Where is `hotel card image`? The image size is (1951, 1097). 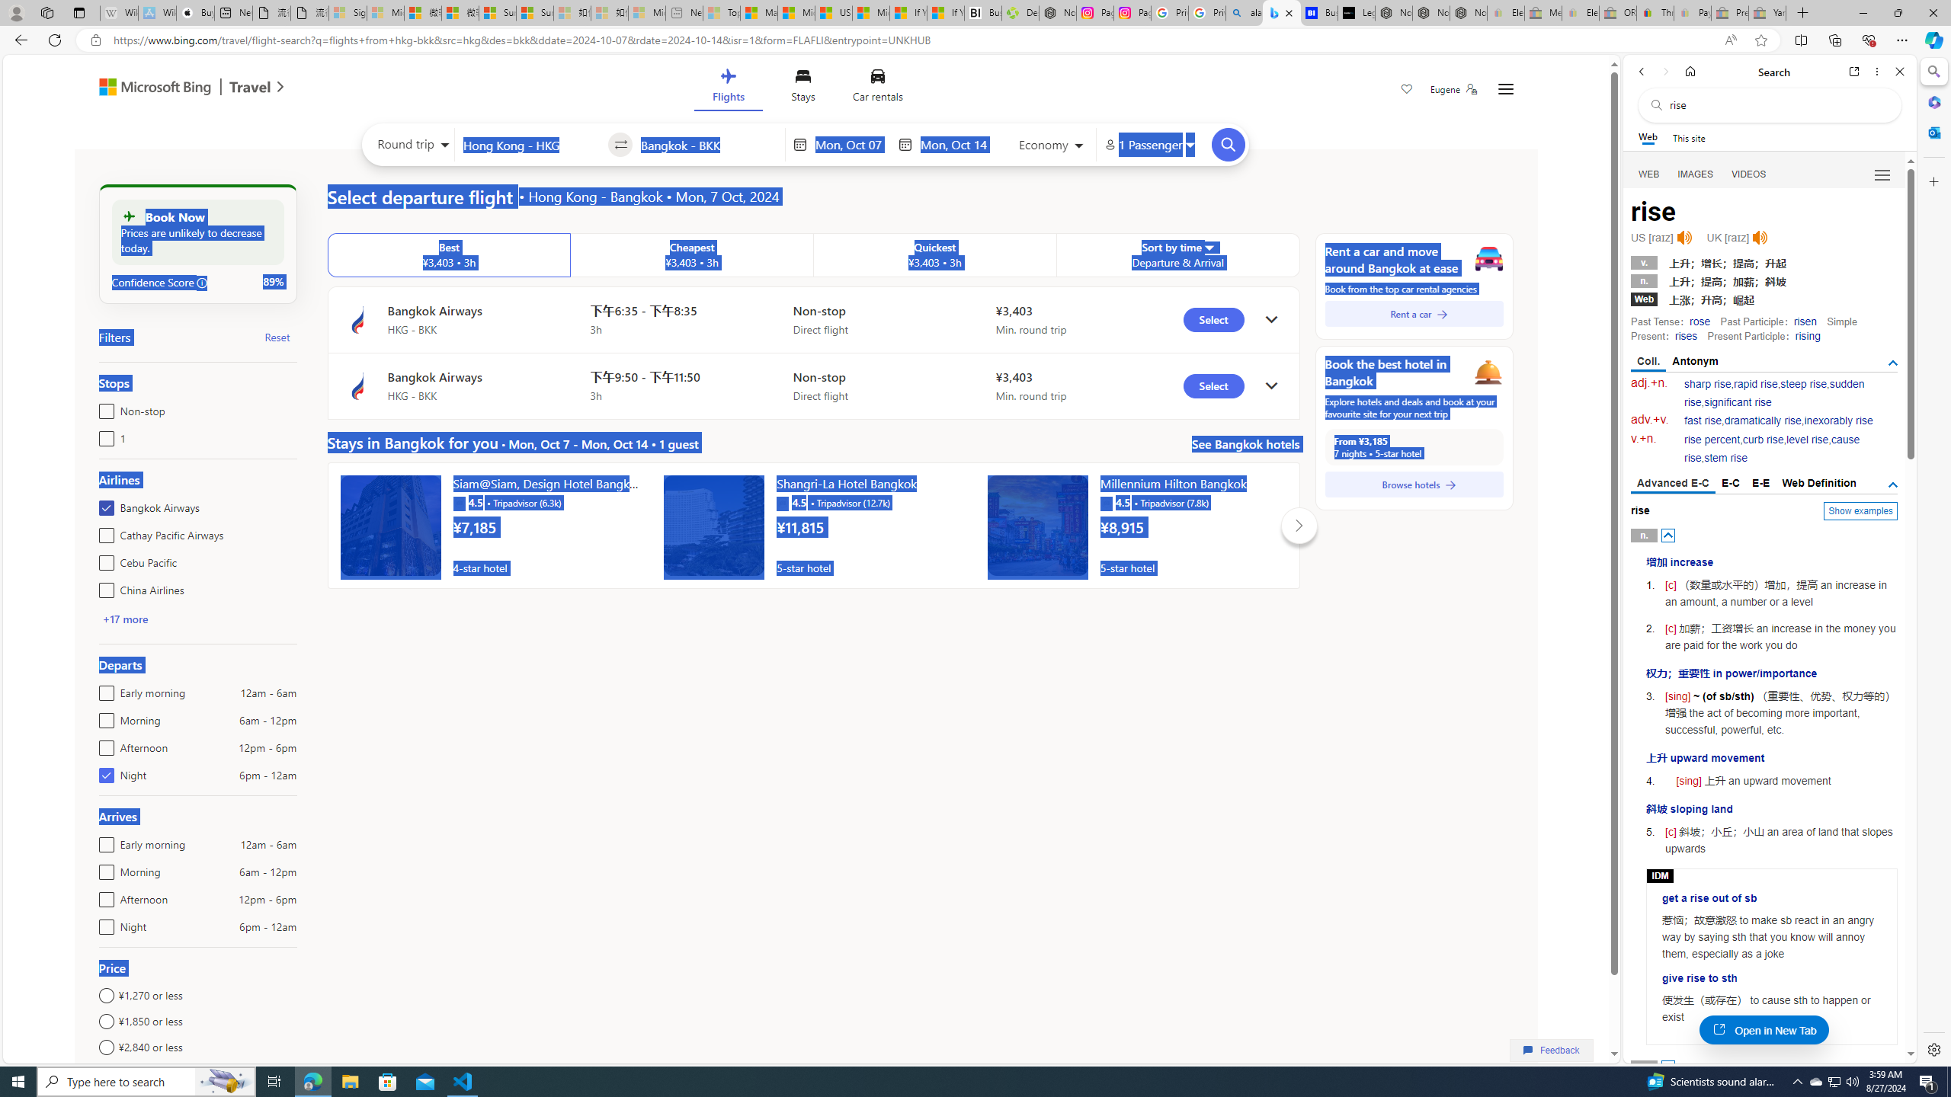 hotel card image is located at coordinates (1038, 526).